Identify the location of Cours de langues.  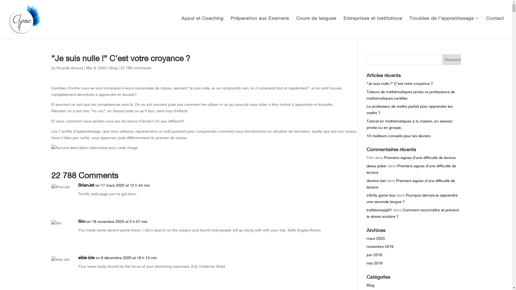
(316, 27).